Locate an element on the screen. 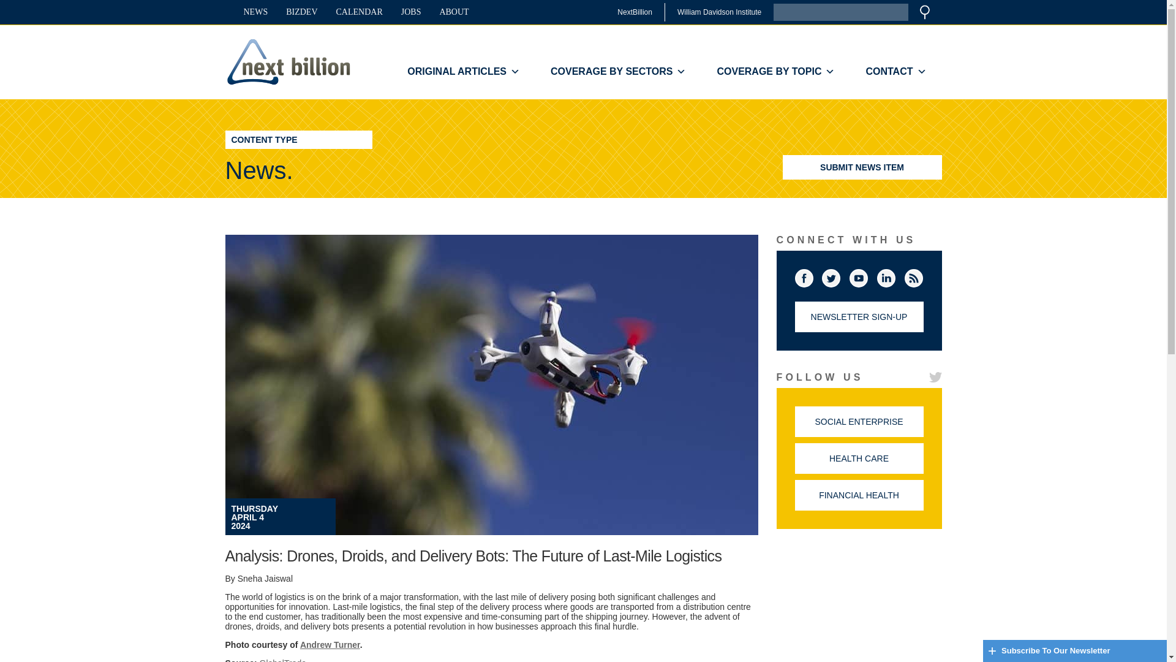 This screenshot has height=662, width=1176. COVERAGE BY SECTORS is located at coordinates (617, 72).